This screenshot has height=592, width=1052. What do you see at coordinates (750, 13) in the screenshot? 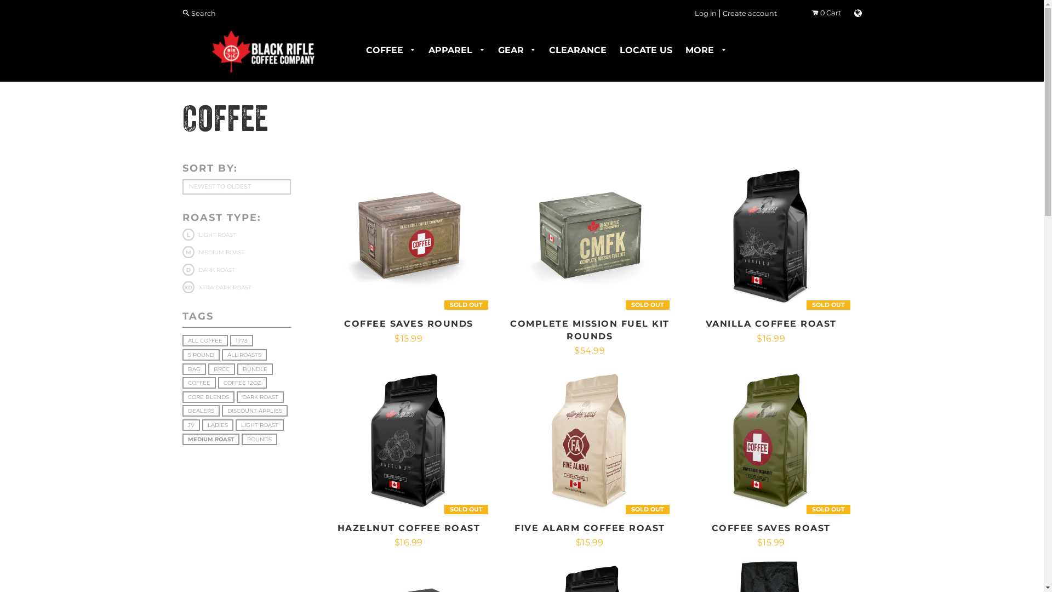
I see `Create account` at bounding box center [750, 13].